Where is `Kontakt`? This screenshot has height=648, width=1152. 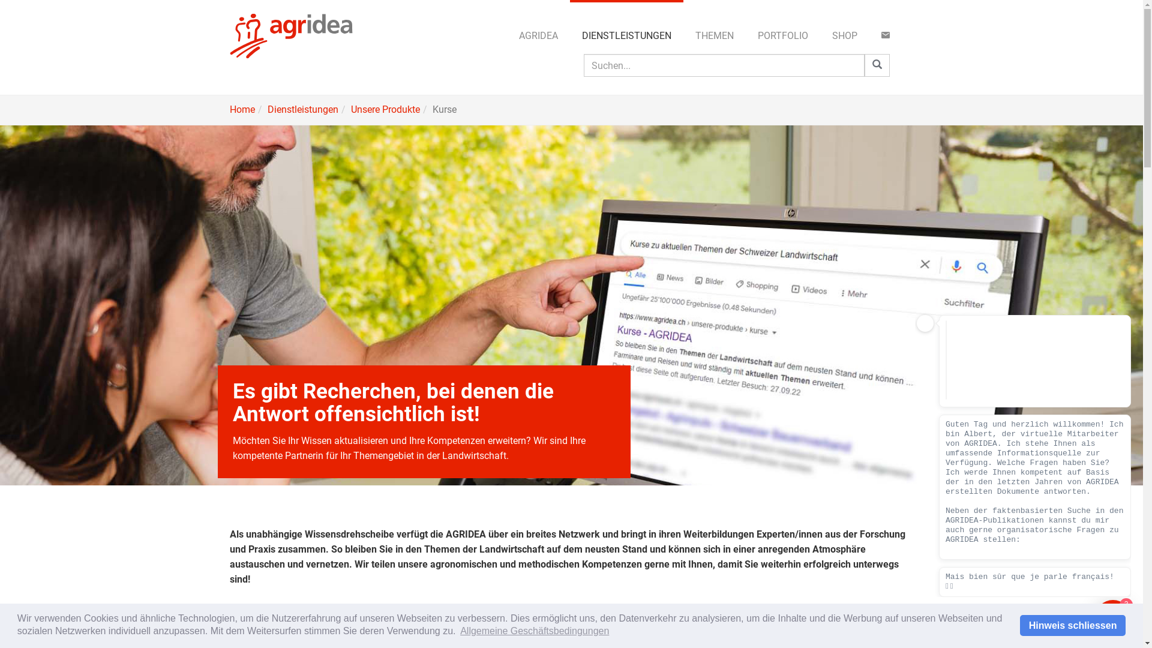 Kontakt is located at coordinates (885, 36).